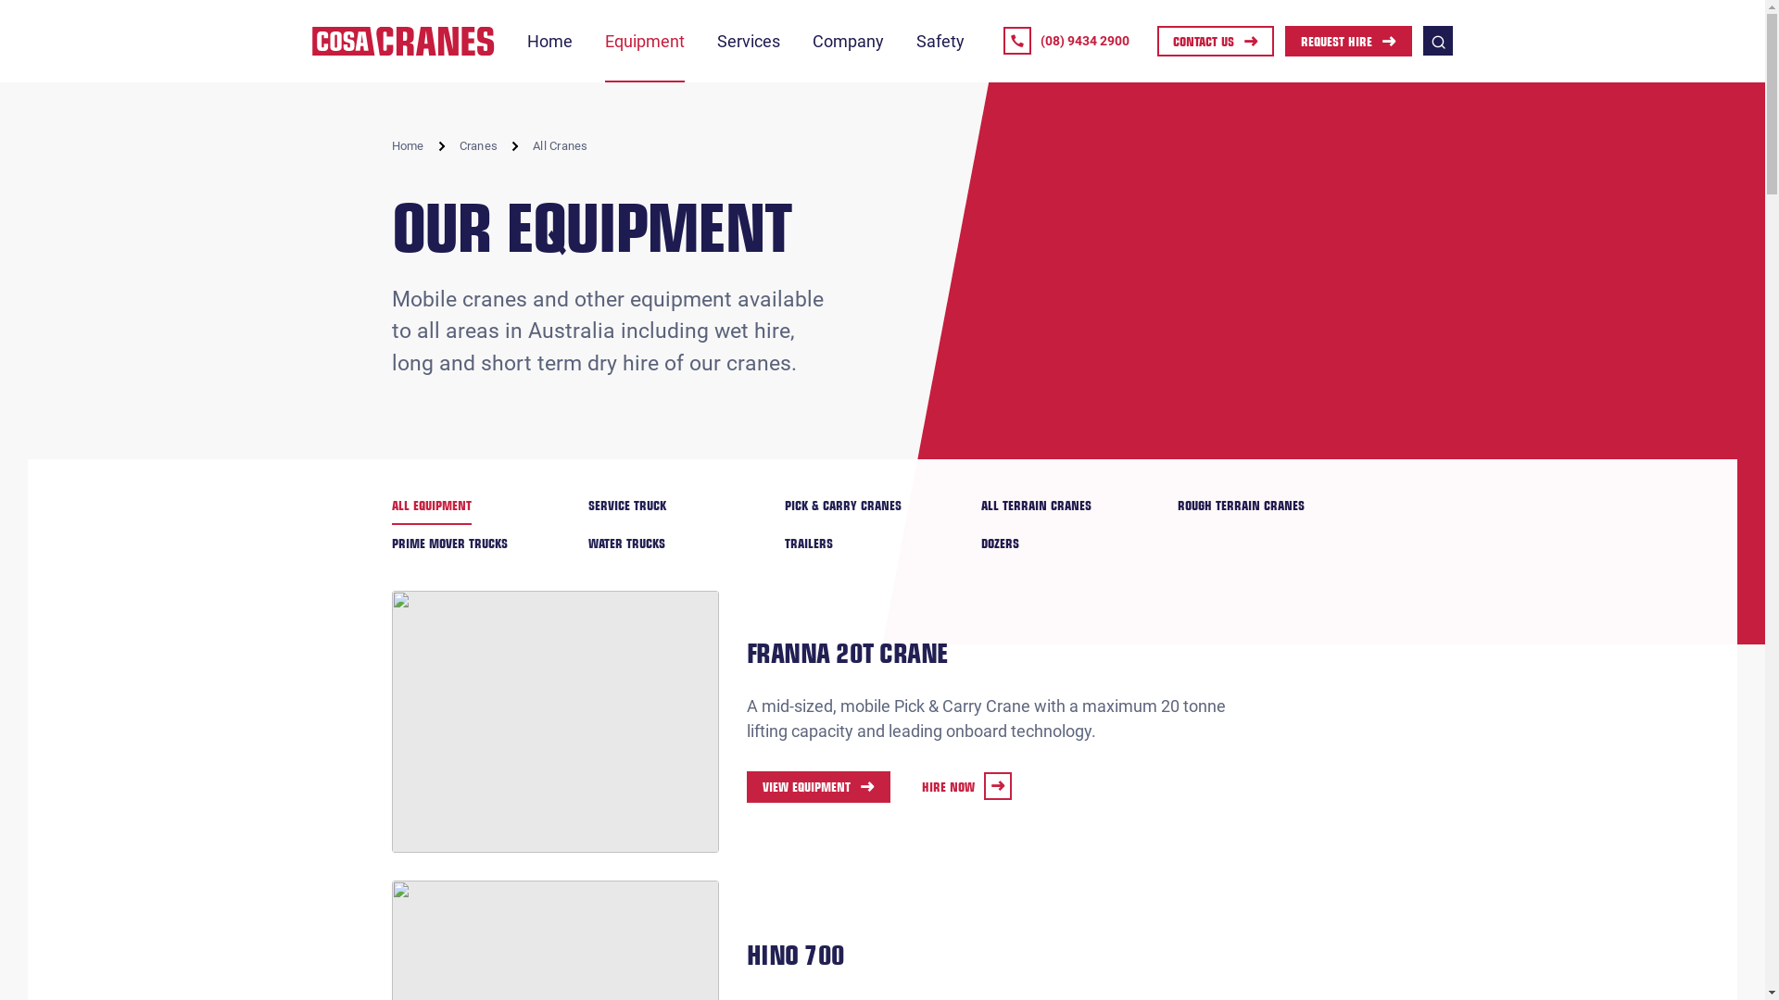 Image resolution: width=1779 pixels, height=1000 pixels. What do you see at coordinates (1216, 42) in the screenshot?
I see `CONTACT US` at bounding box center [1216, 42].